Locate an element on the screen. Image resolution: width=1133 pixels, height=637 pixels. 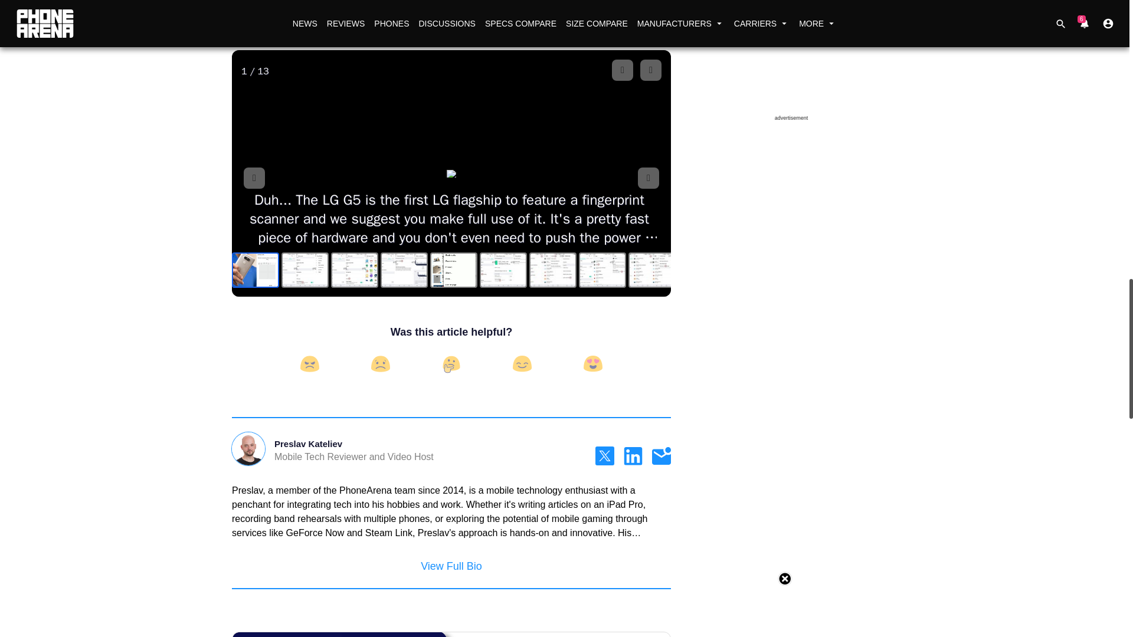
3rd party ad content is located at coordinates (791, 201).